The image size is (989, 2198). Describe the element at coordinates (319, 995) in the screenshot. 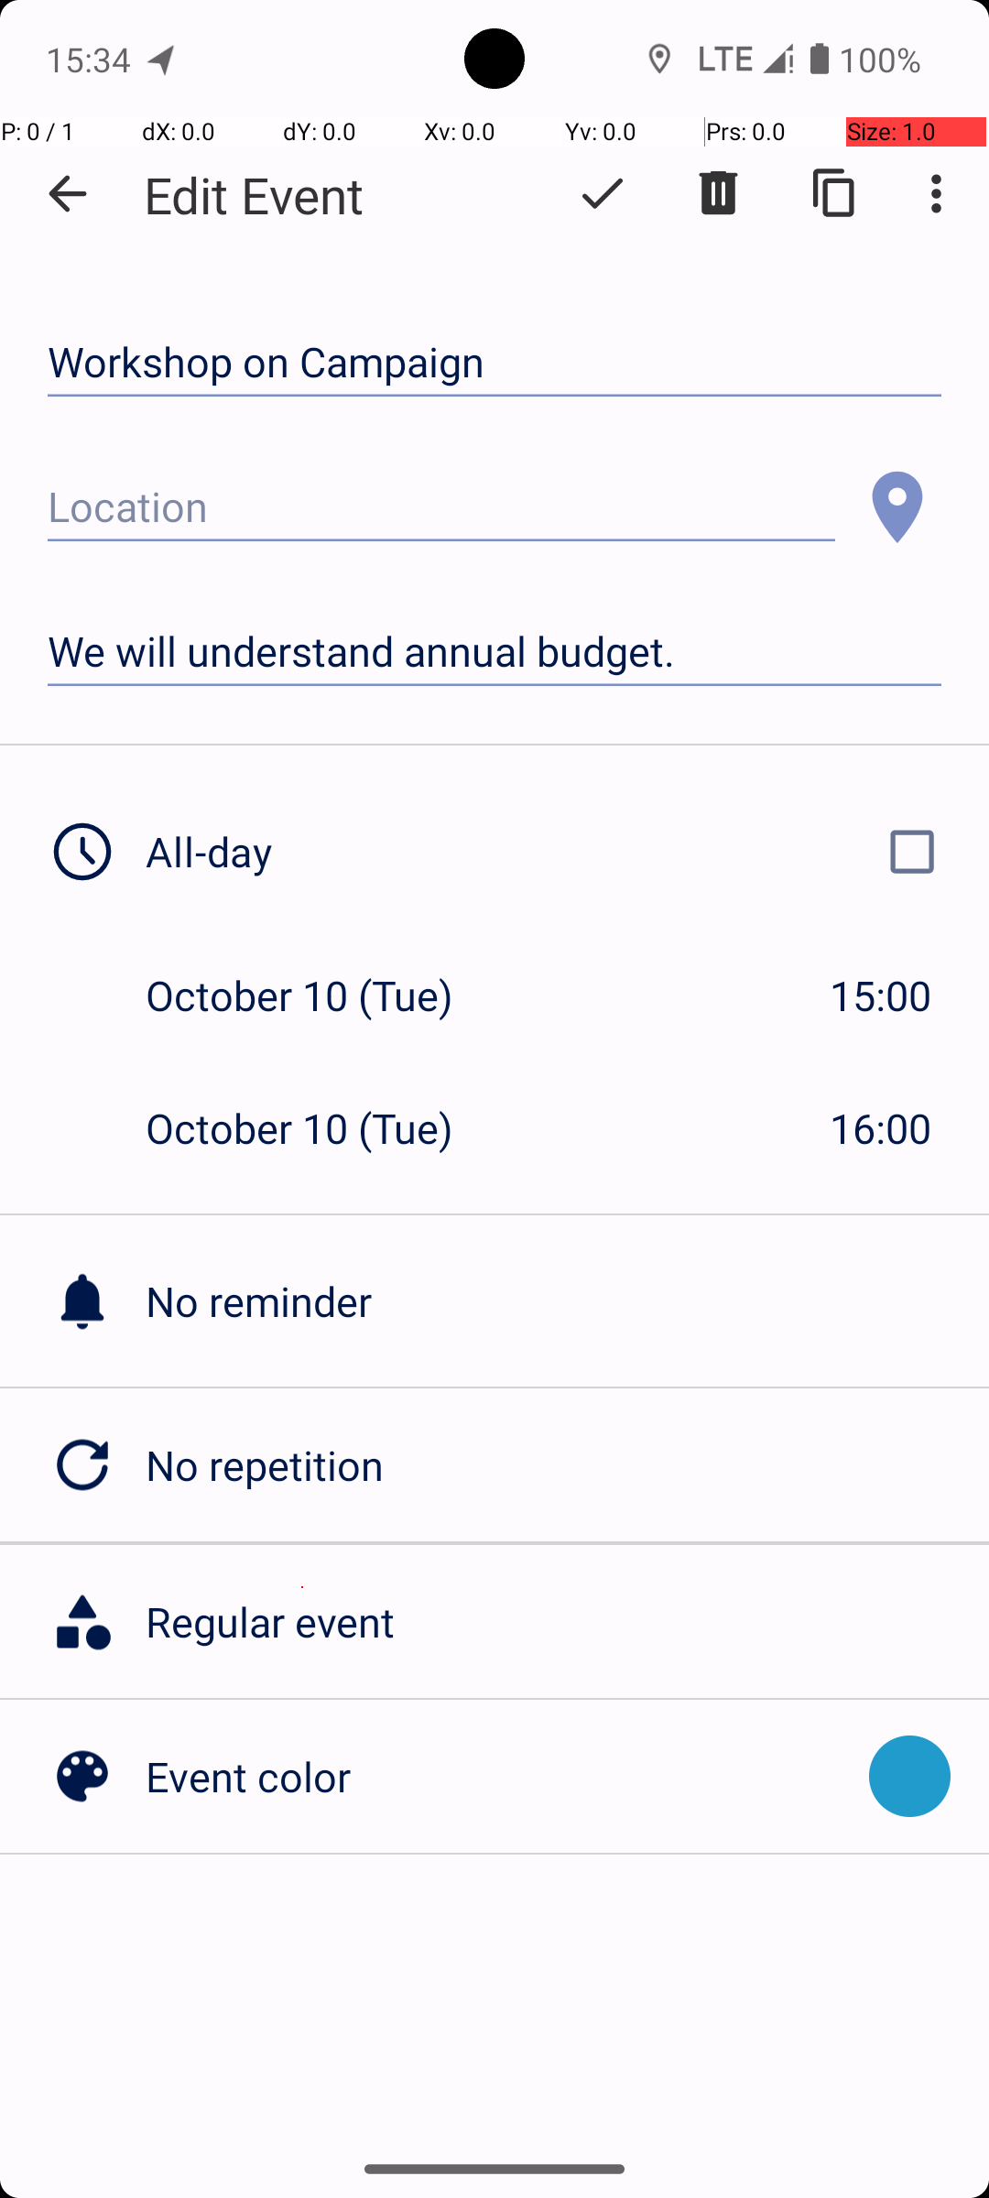

I see `October 10 (Tue)` at that location.